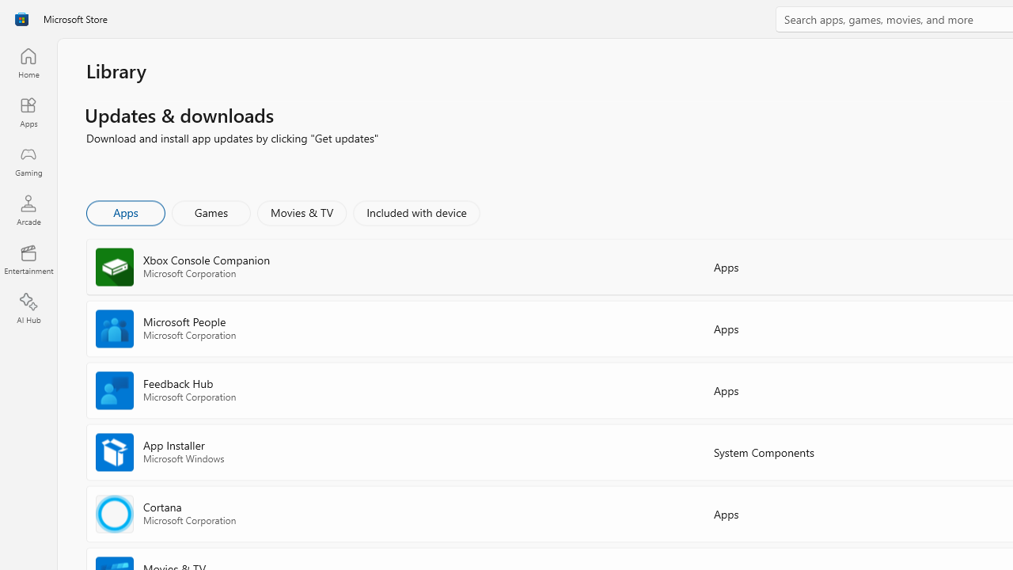  What do you see at coordinates (28, 161) in the screenshot?
I see `Gaming` at bounding box center [28, 161].